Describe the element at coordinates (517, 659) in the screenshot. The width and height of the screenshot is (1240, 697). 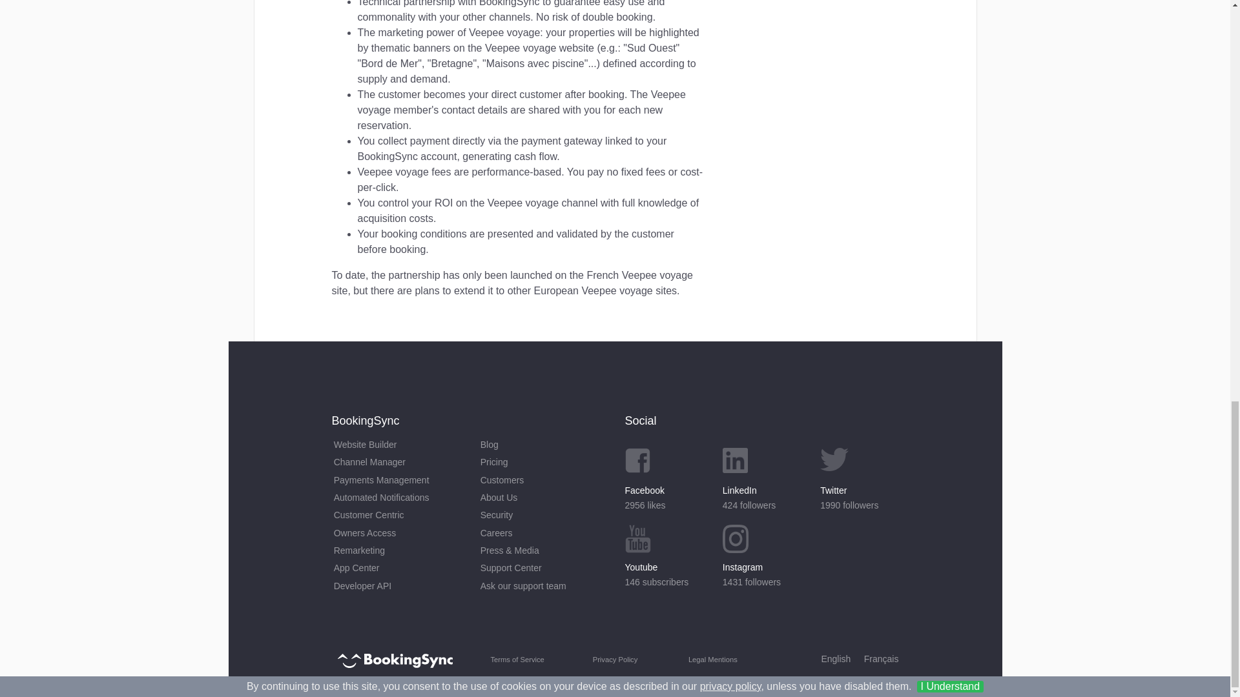
I see `Website Builder` at that location.